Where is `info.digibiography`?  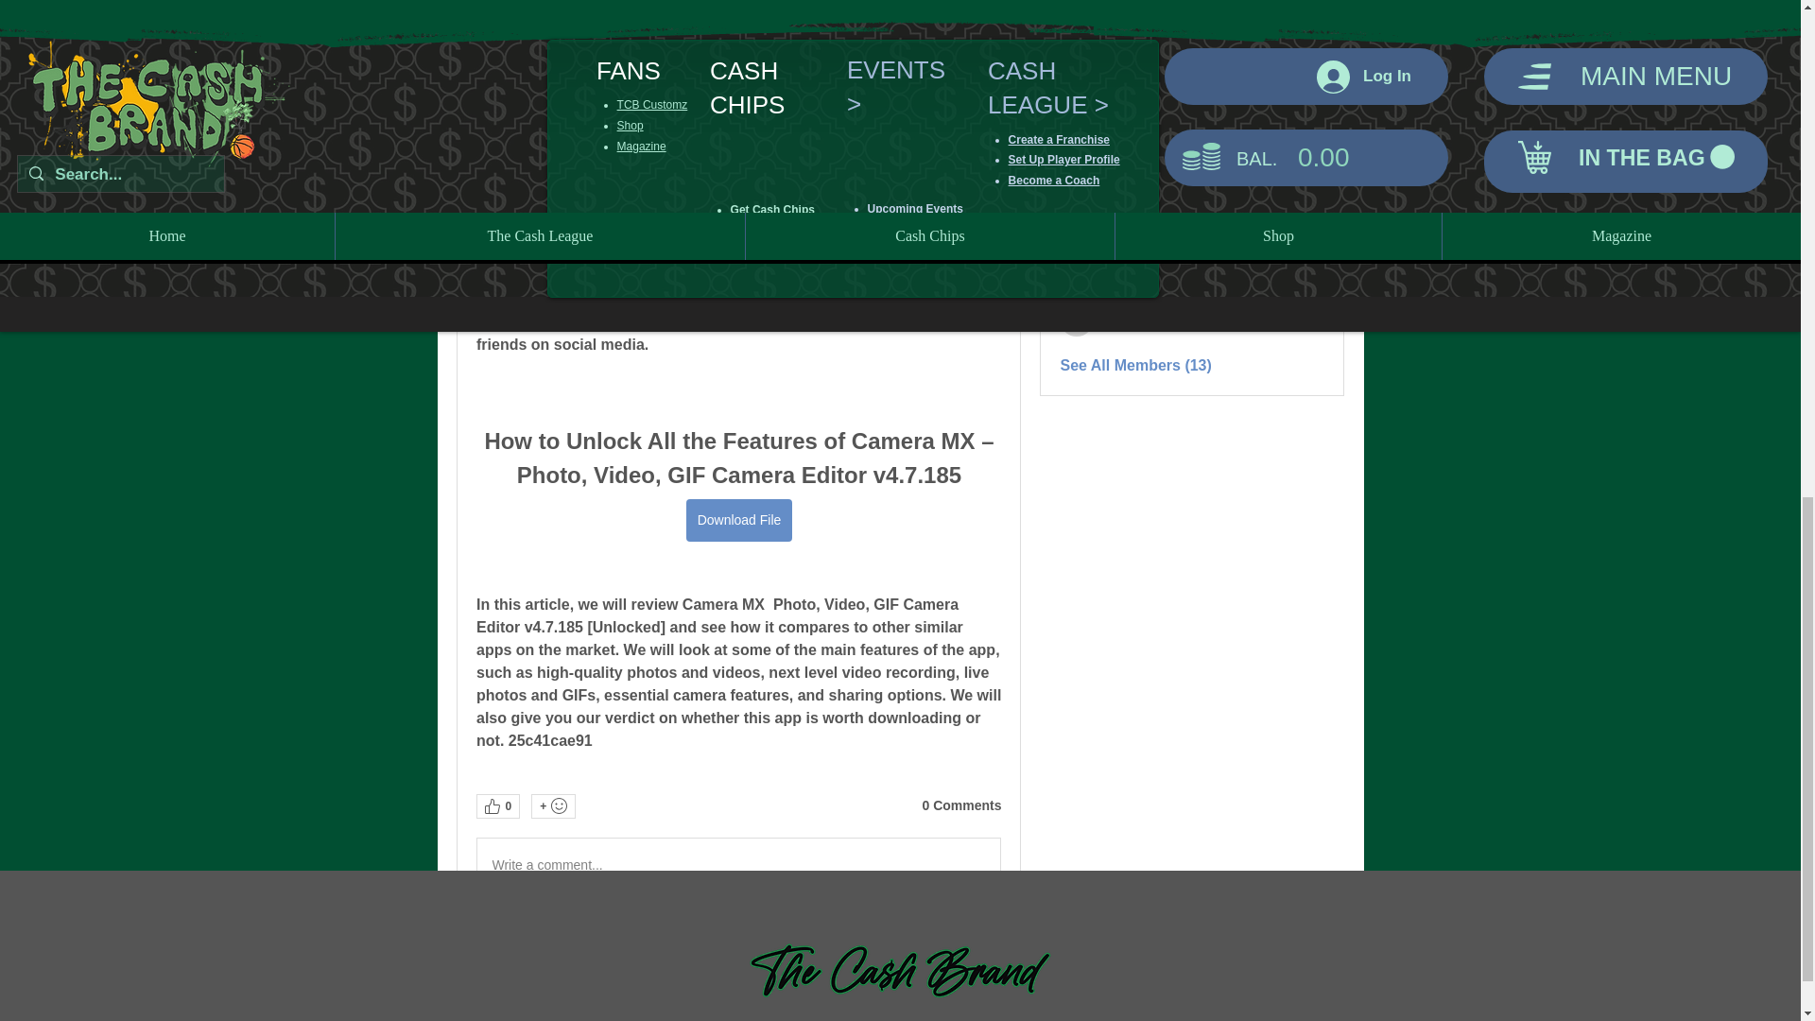 info.digibiography is located at coordinates (1077, 229).